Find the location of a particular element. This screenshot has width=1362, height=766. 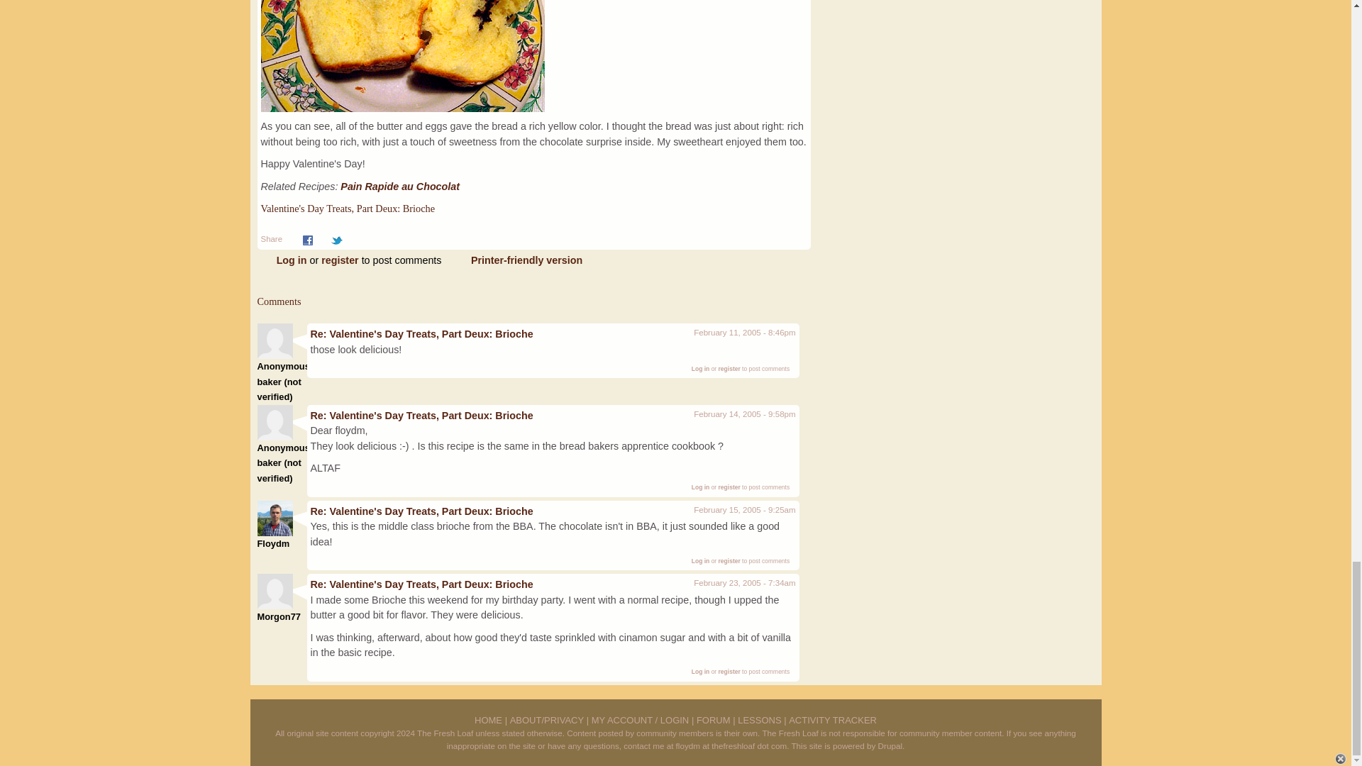

Floydm's picture is located at coordinates (275, 518).